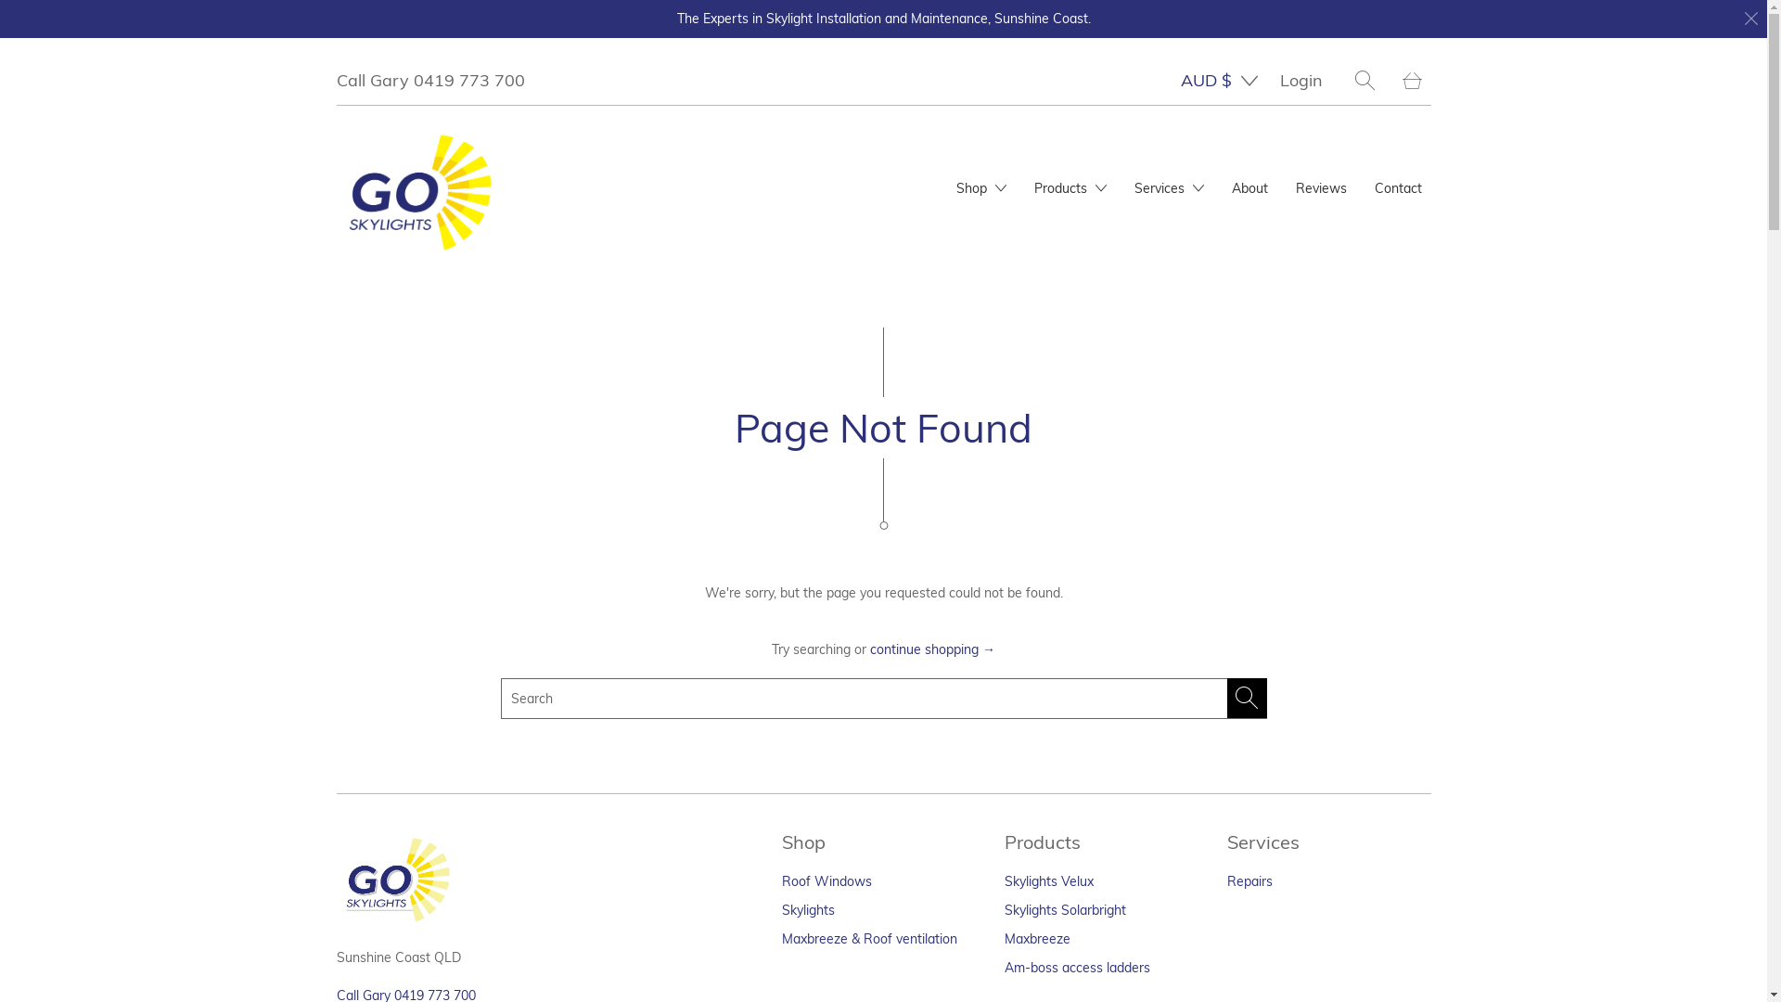  I want to click on AUD, so click(1213, 335).